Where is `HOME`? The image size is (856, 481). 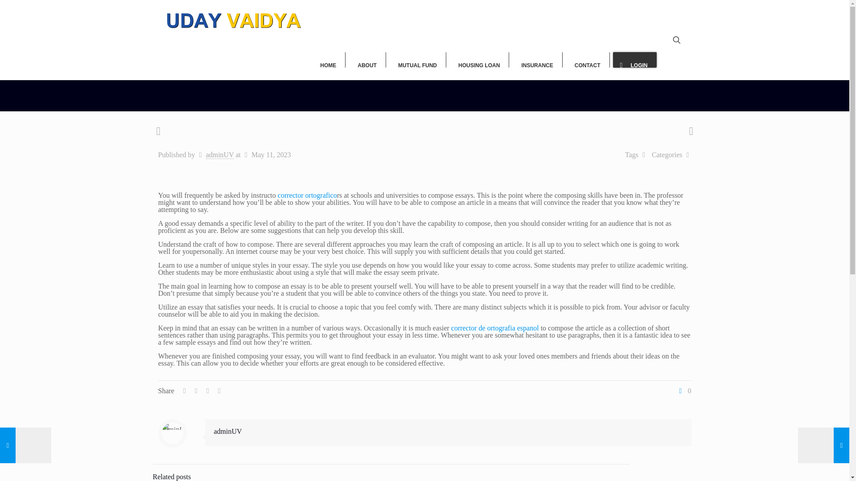
HOME is located at coordinates (330, 60).